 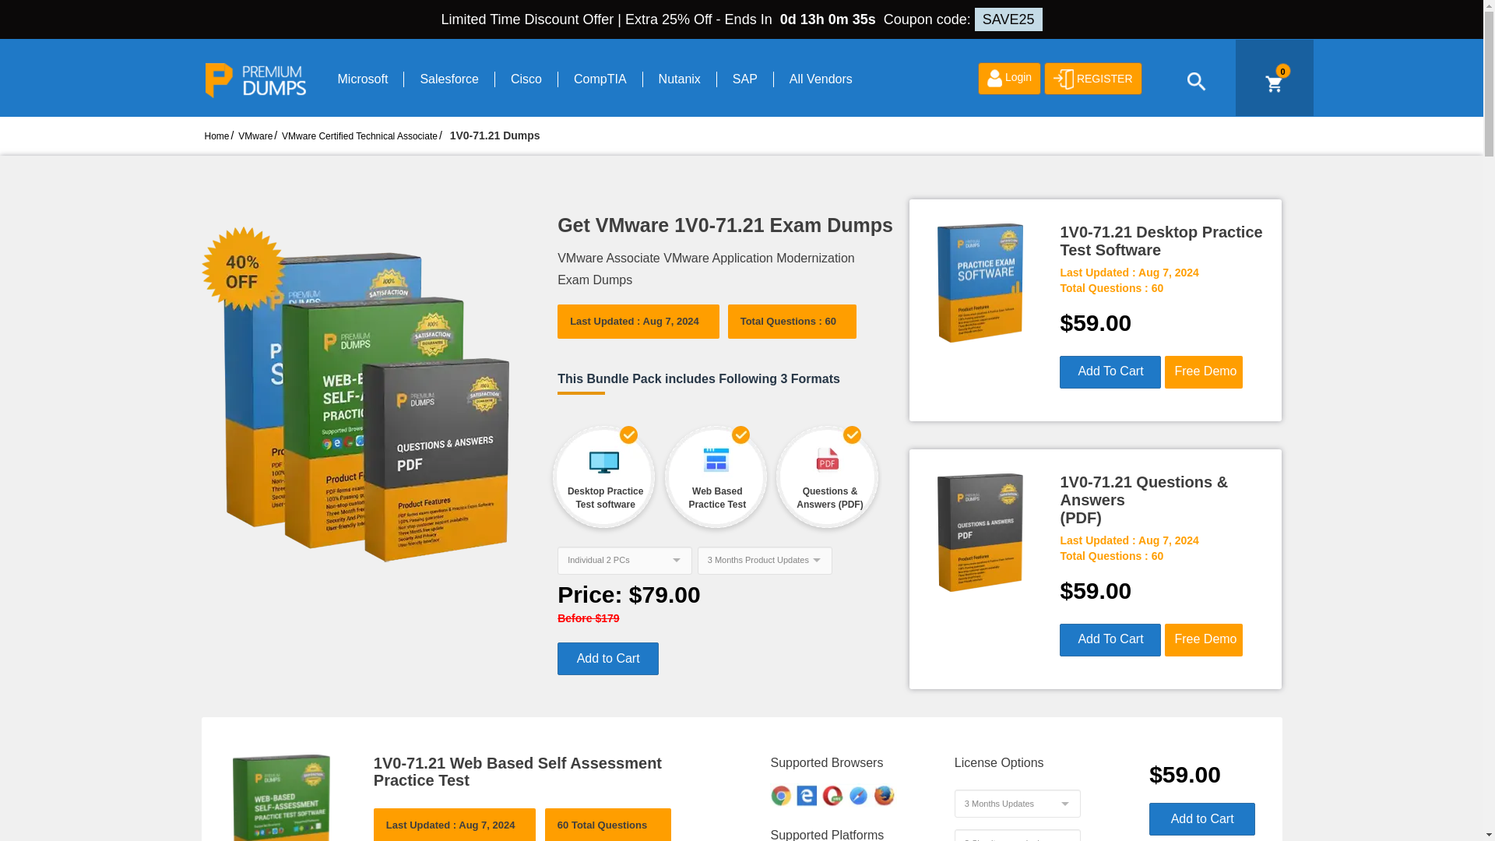 I want to click on Add To Cart, so click(x=1110, y=640).